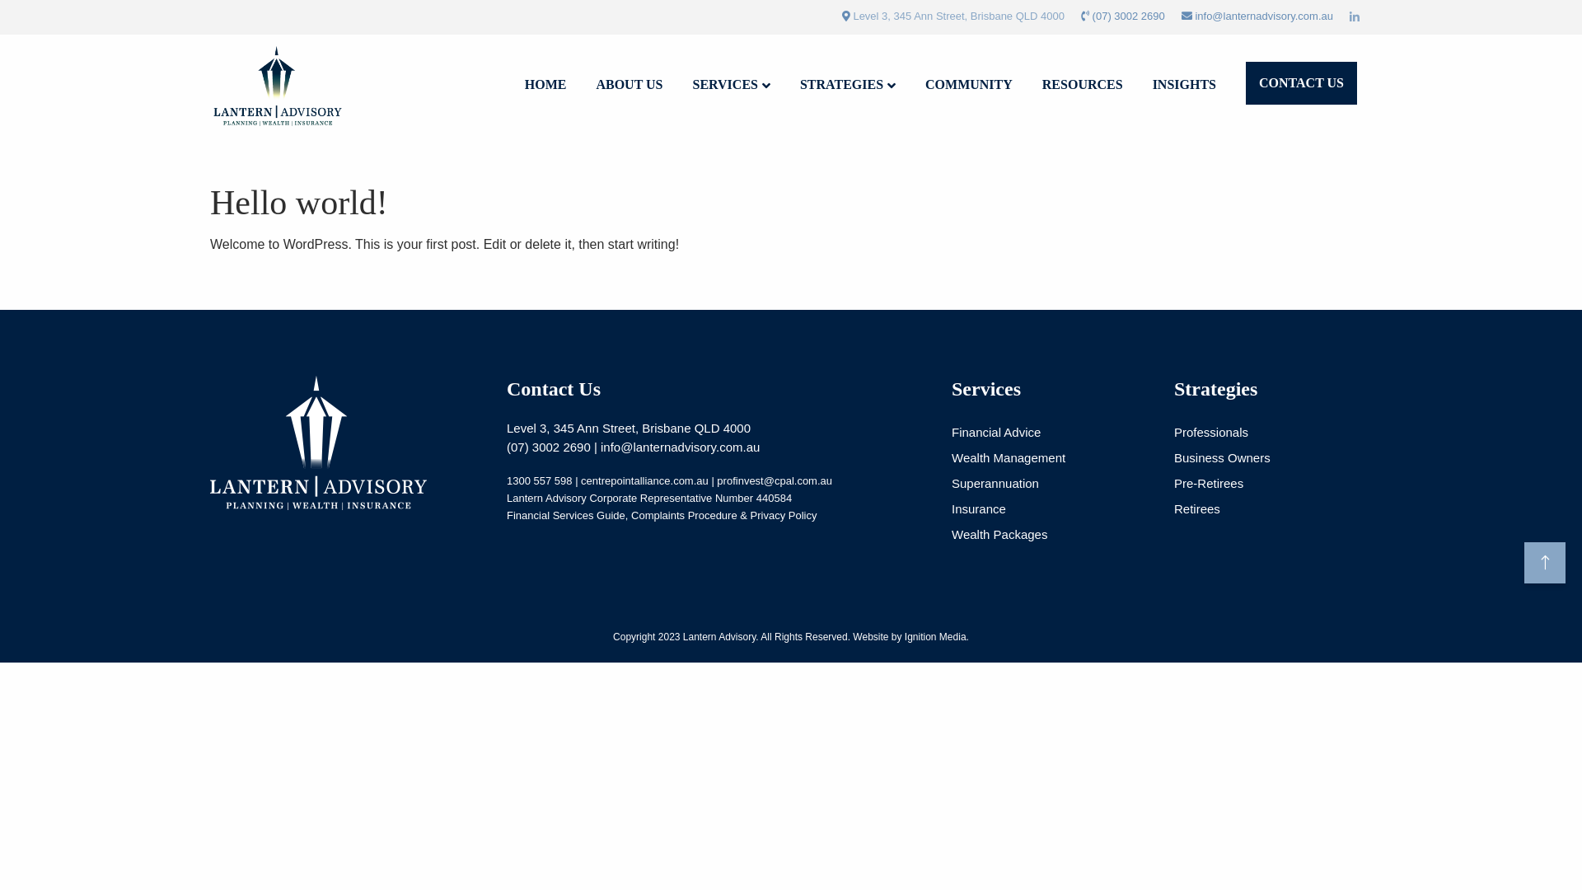  Describe the element at coordinates (1083, 87) in the screenshot. I see `RESOURCES` at that location.